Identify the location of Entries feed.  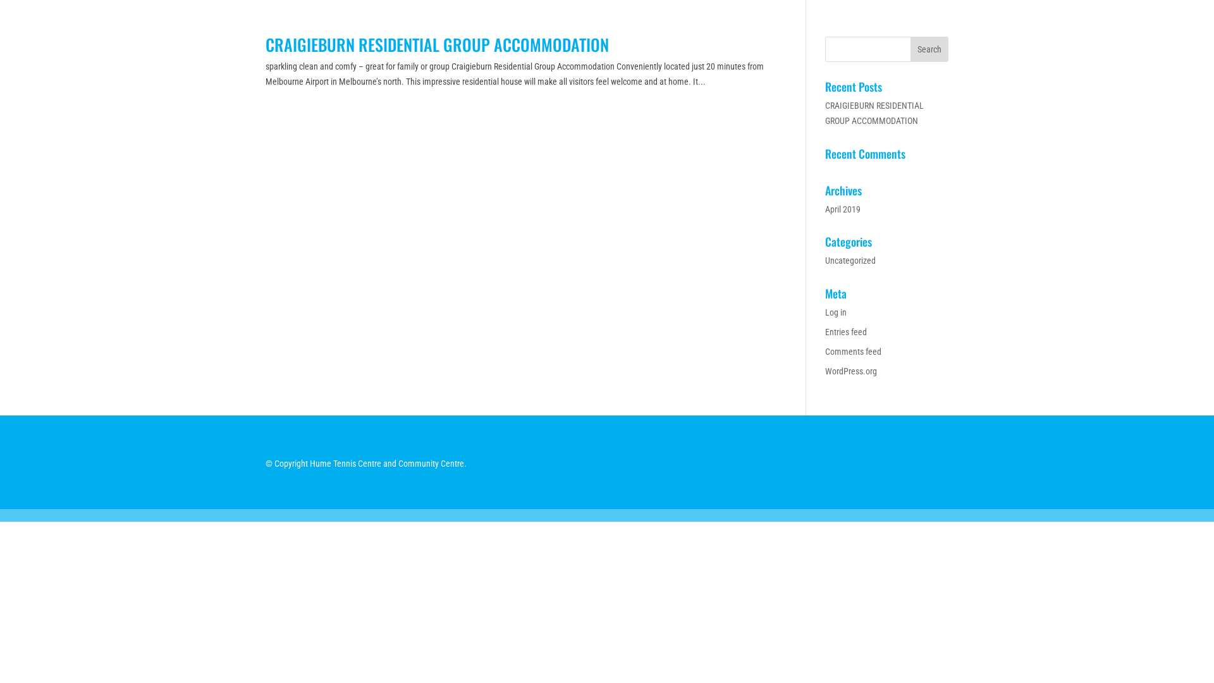
(846, 332).